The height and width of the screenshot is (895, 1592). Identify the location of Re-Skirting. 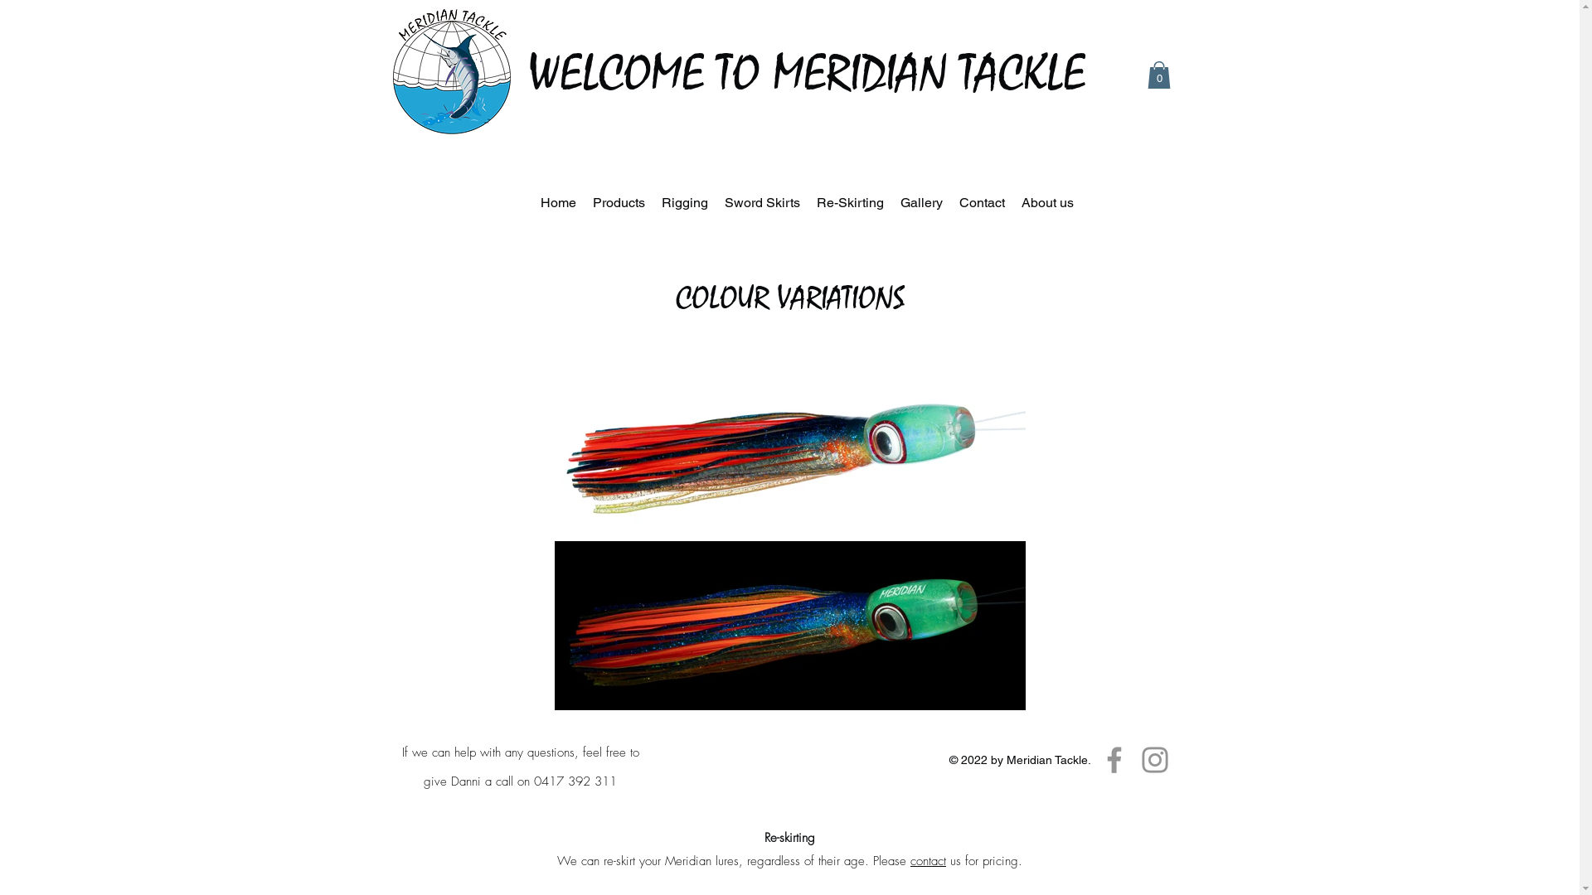
(849, 202).